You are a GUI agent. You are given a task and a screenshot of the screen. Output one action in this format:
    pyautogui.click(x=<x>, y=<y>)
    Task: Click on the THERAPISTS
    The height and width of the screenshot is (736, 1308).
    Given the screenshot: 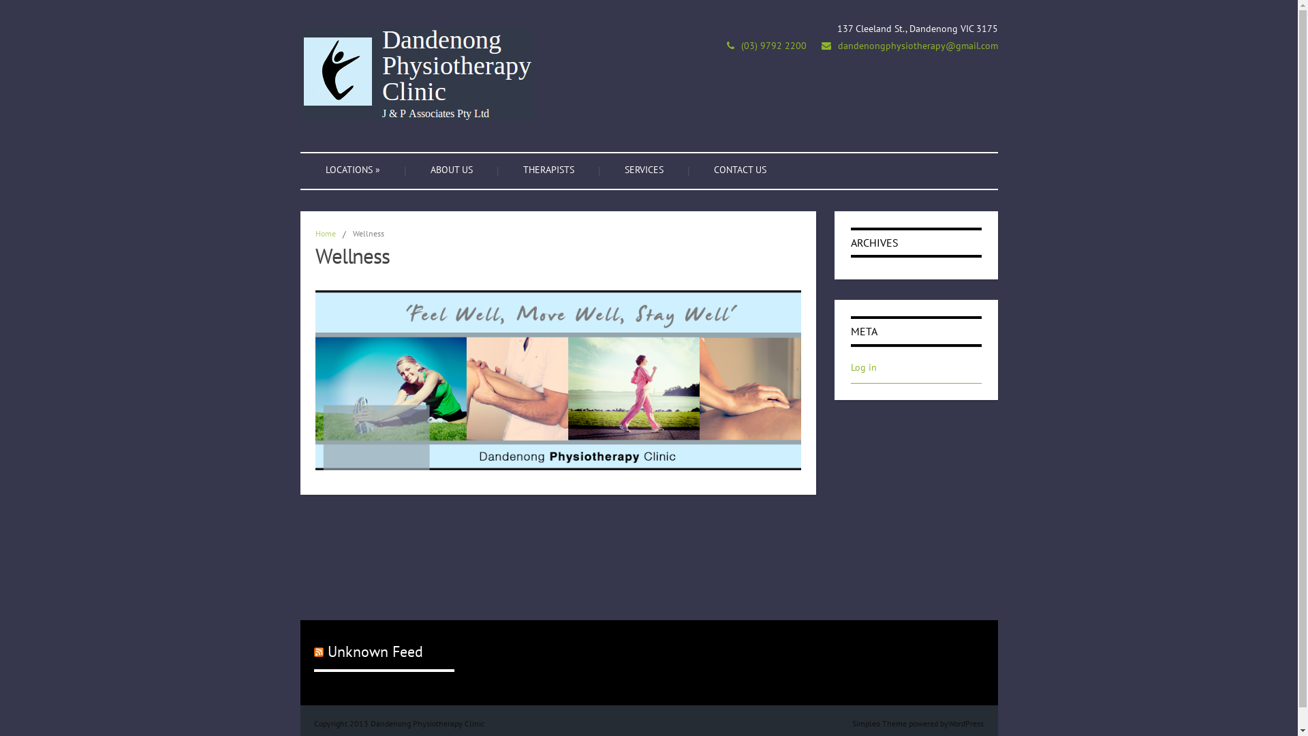 What is the action you would take?
    pyautogui.click(x=548, y=171)
    